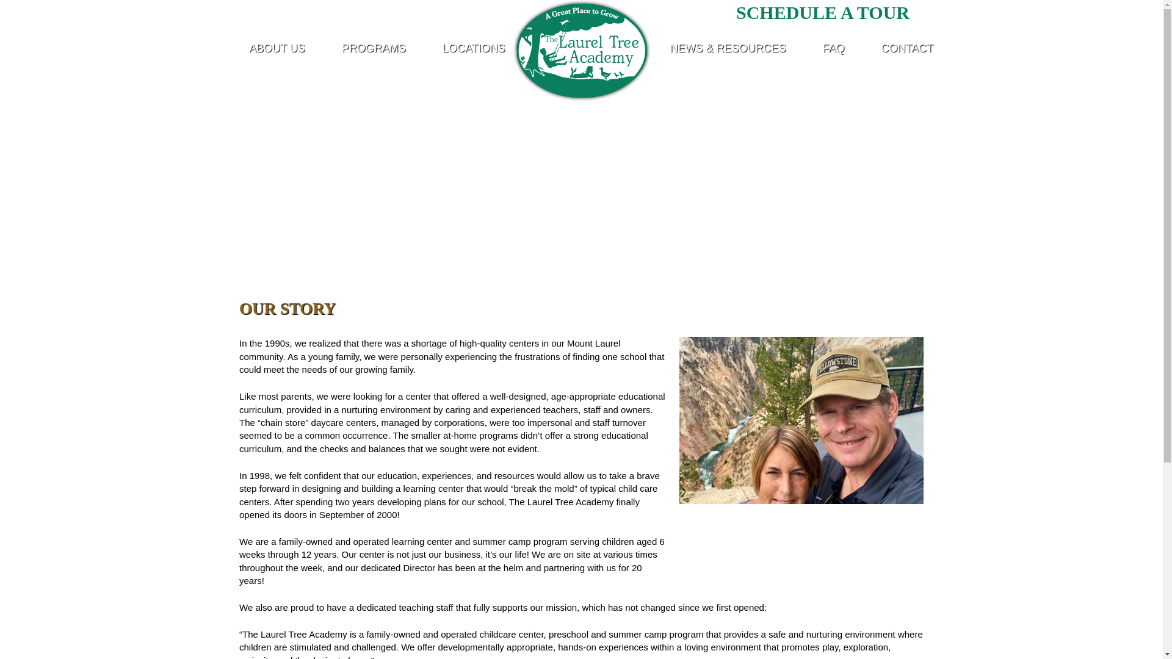  What do you see at coordinates (277, 51) in the screenshot?
I see `ABOUT US` at bounding box center [277, 51].